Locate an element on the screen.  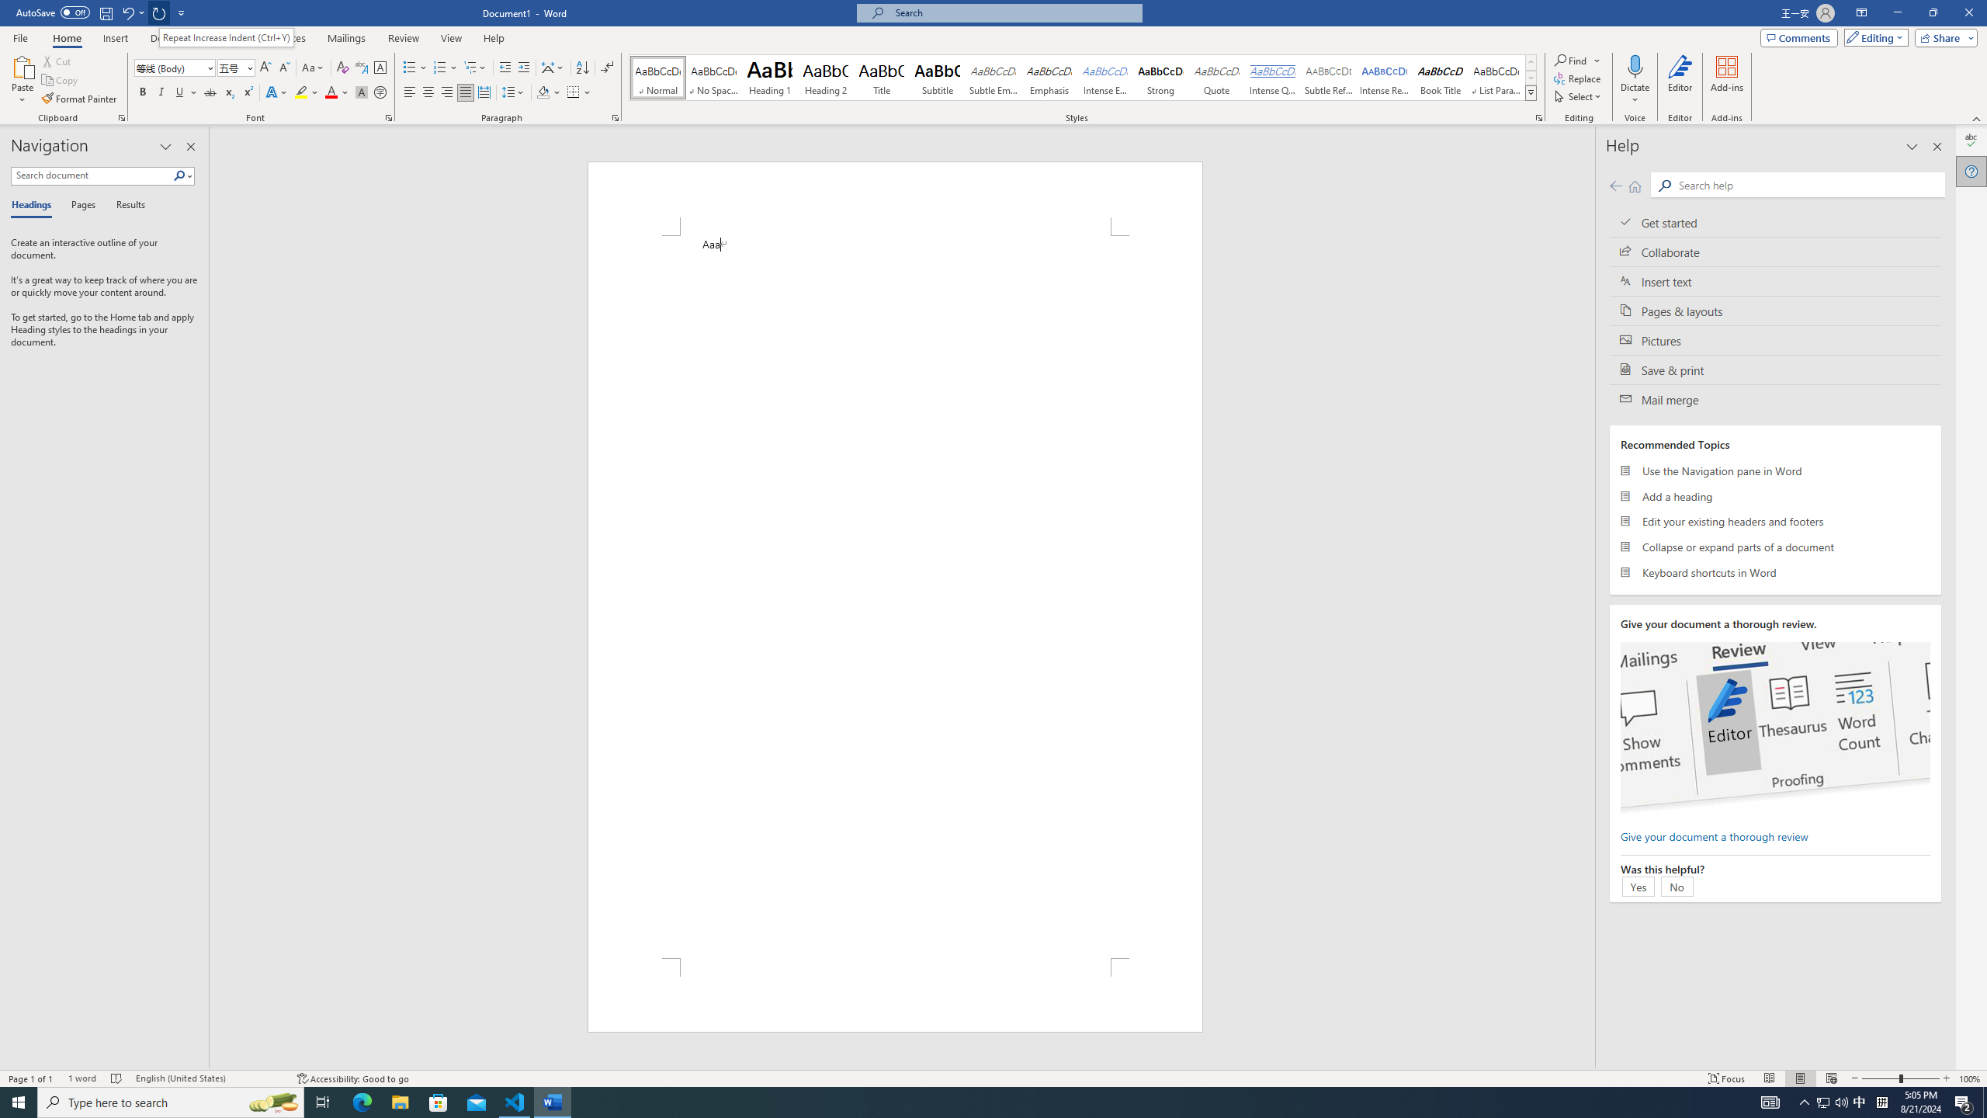
Emphasis is located at coordinates (1049, 78).